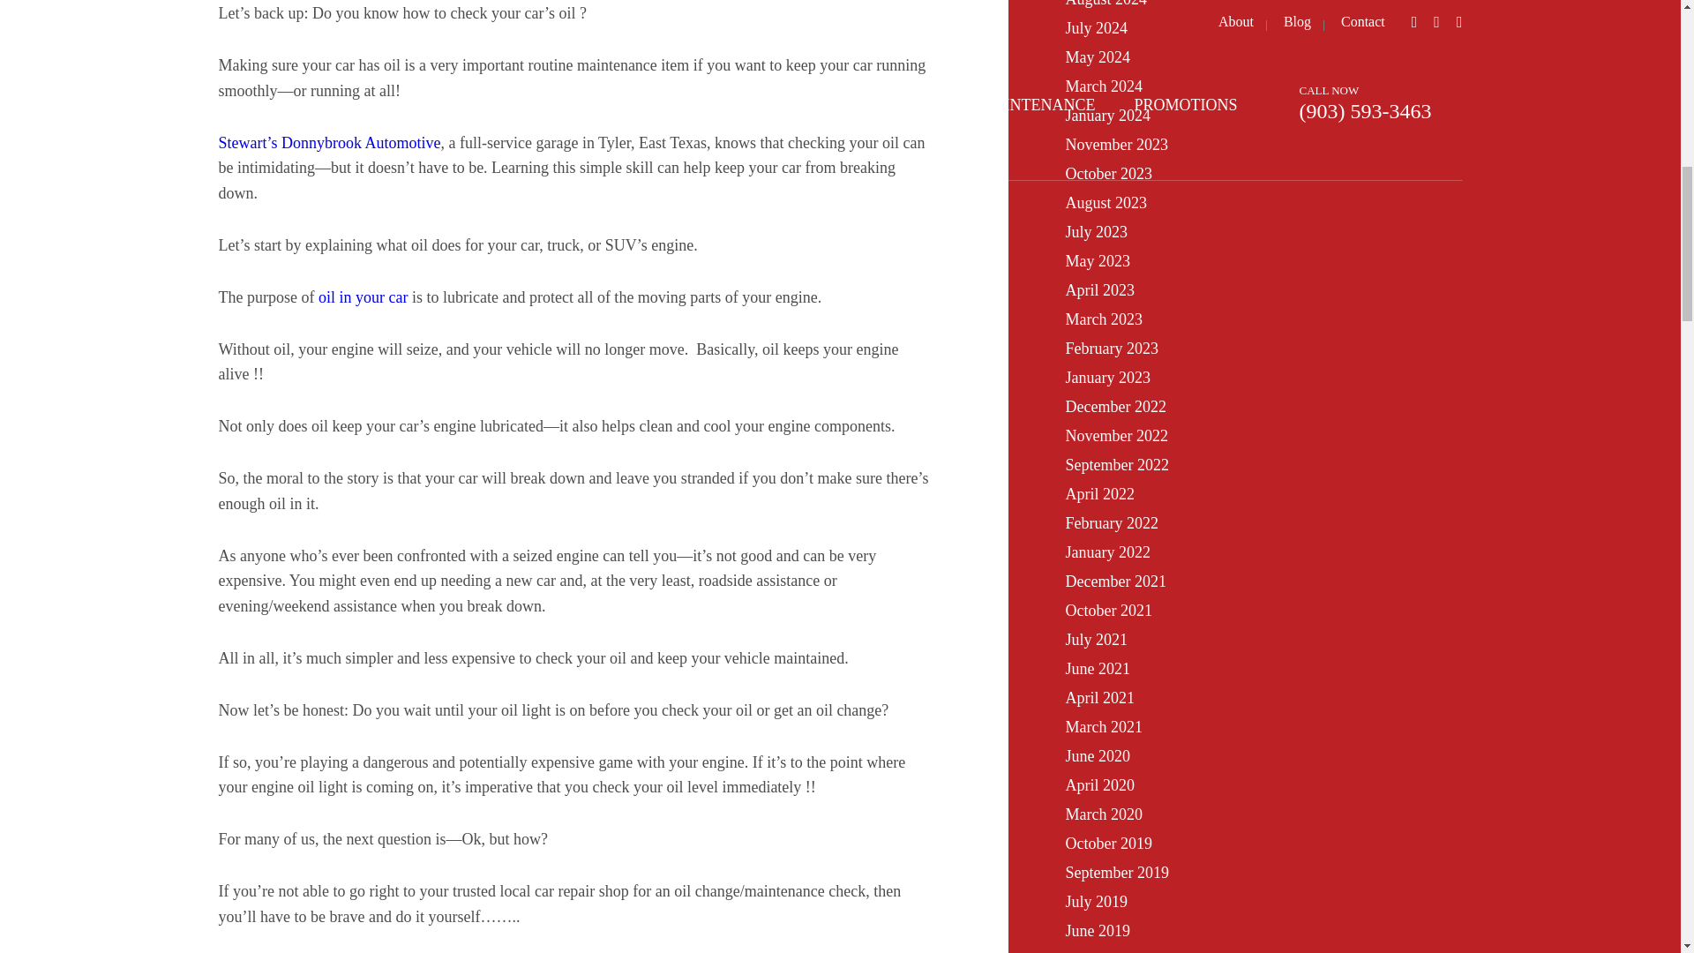 Image resolution: width=1694 pixels, height=953 pixels. What do you see at coordinates (1098, 261) in the screenshot?
I see `May 2023` at bounding box center [1098, 261].